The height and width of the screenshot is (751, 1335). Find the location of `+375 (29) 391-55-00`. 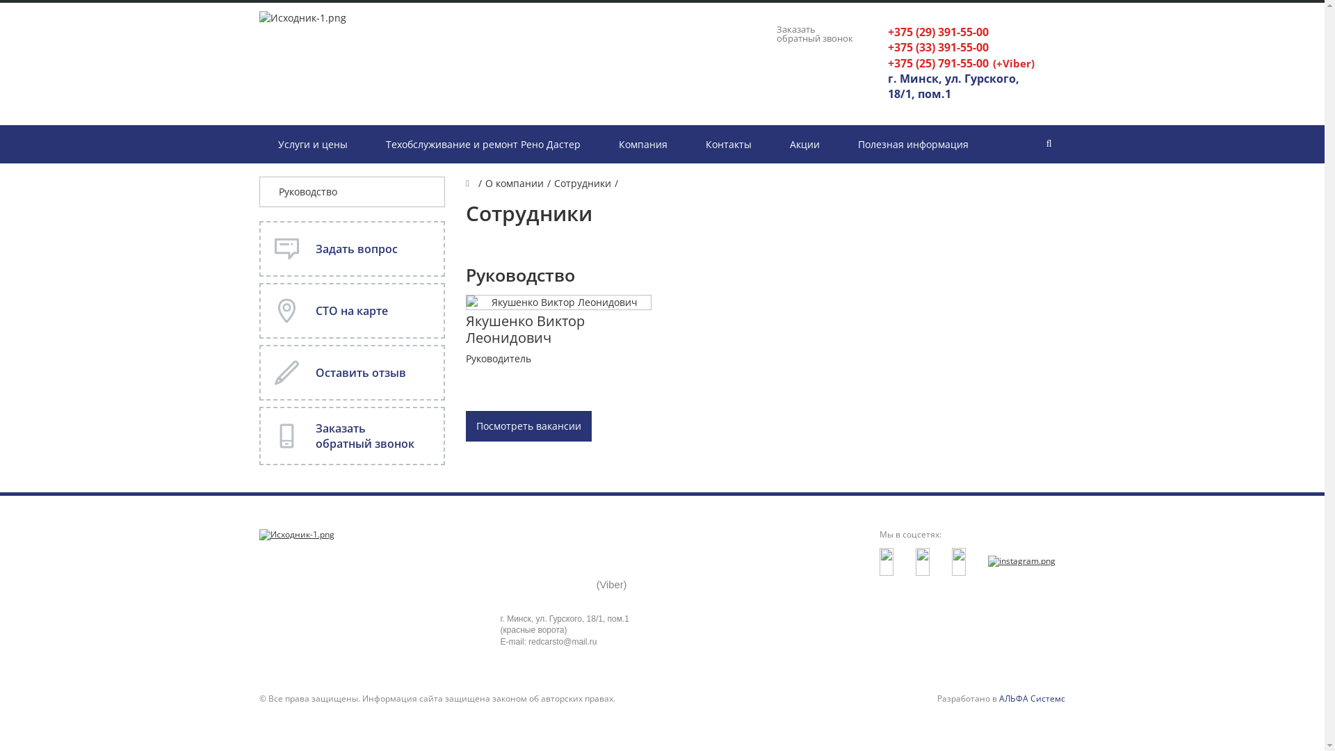

+375 (29) 391-55-00 is located at coordinates (937, 31).